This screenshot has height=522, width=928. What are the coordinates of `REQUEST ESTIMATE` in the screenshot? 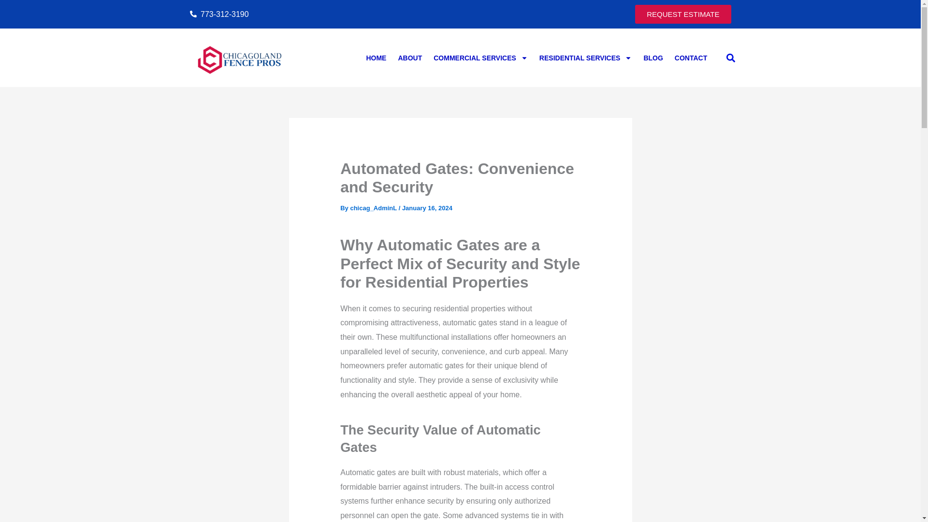 It's located at (682, 14).